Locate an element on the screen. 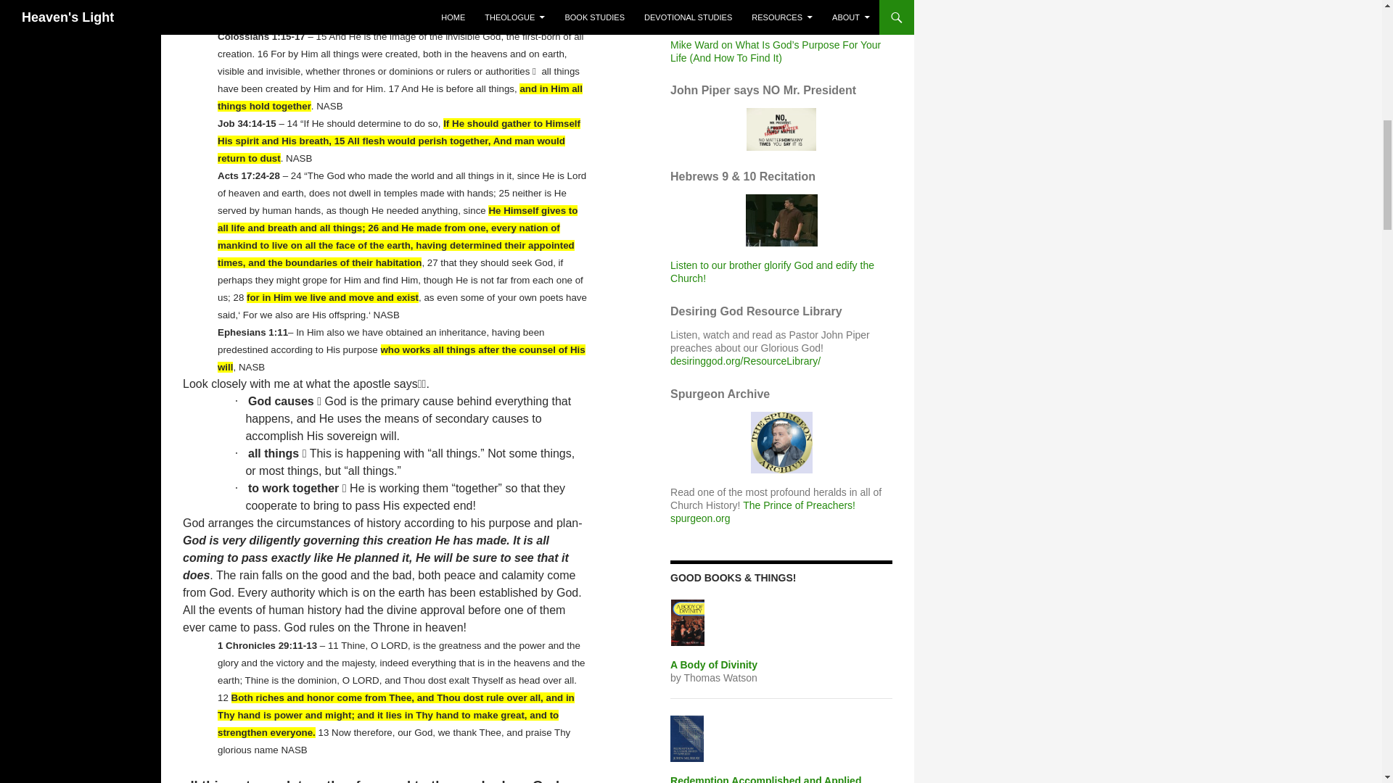 This screenshot has width=1393, height=783. Charles Spurgeon Archive is located at coordinates (781, 442).